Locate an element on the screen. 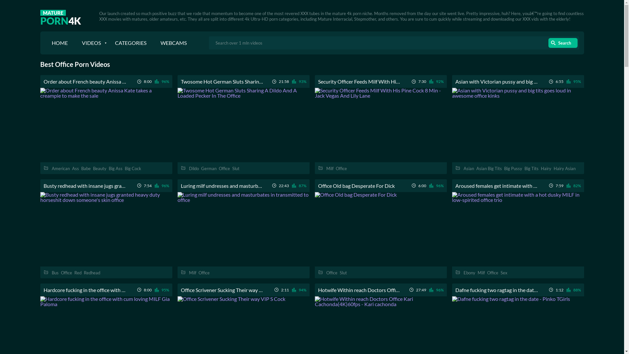 Image resolution: width=629 pixels, height=354 pixels. HOME is located at coordinates (60, 43).